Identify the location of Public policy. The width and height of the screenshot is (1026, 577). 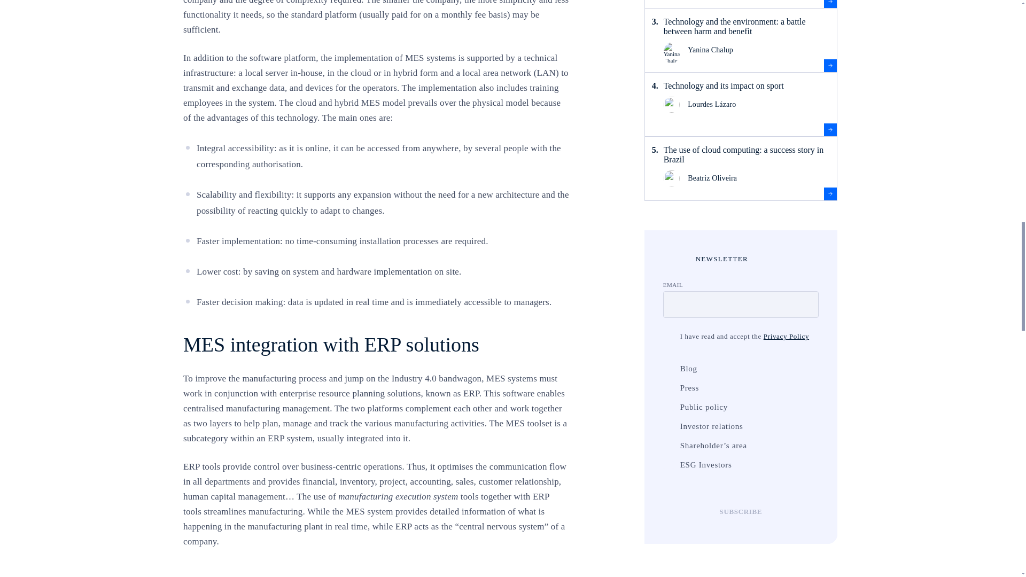
(668, 407).